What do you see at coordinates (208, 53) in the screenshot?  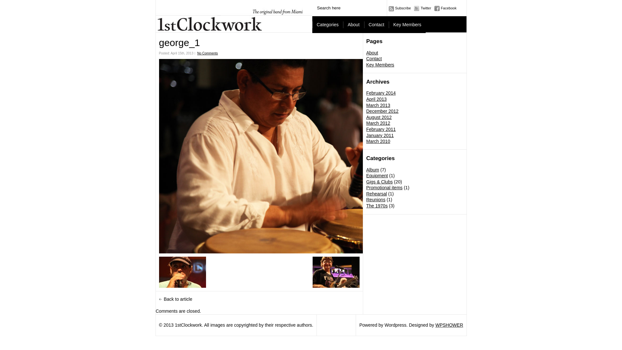 I see `No Comments` at bounding box center [208, 53].